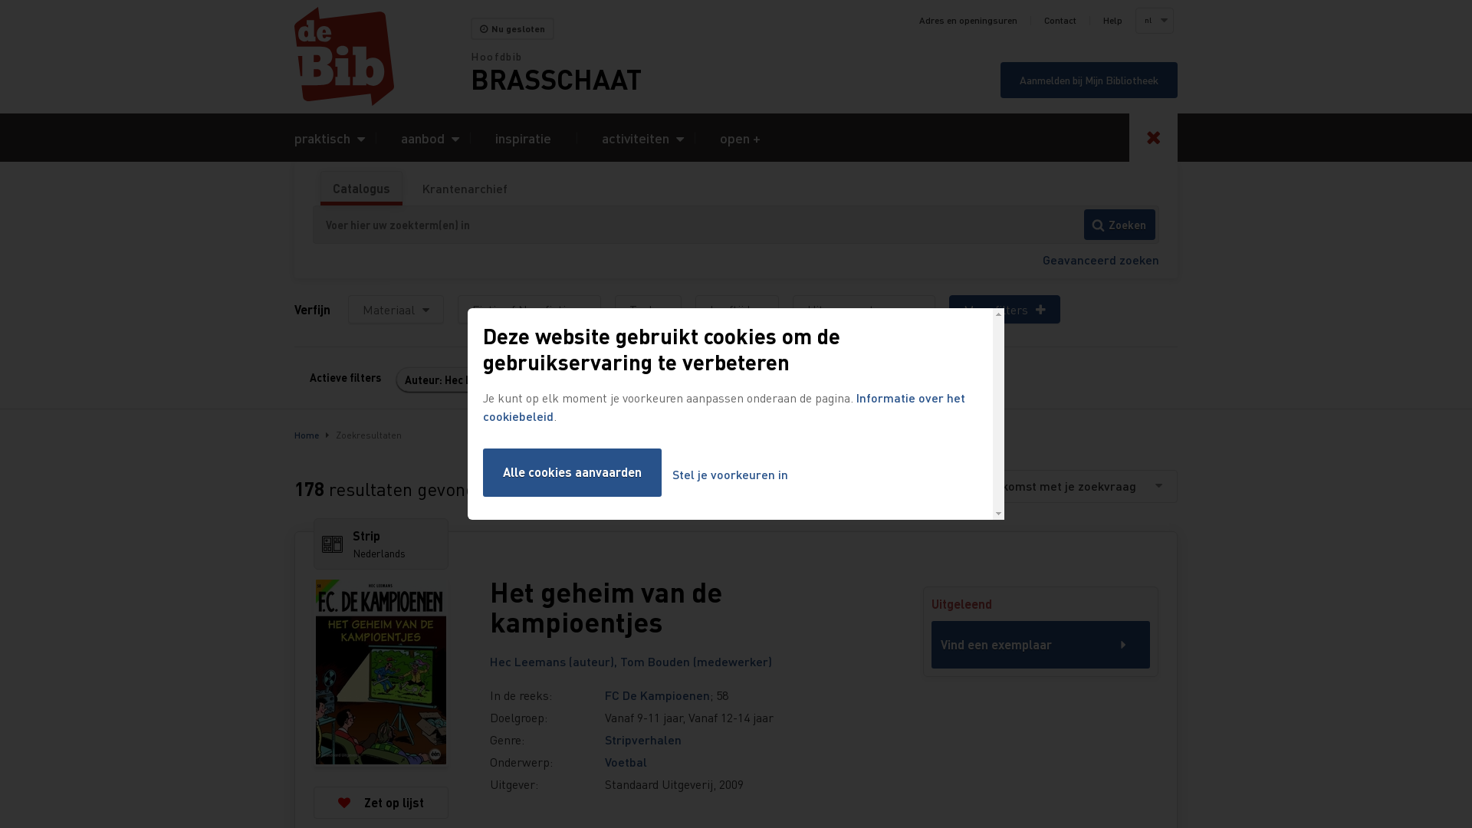 Image resolution: width=1472 pixels, height=828 pixels. What do you see at coordinates (684, 607) in the screenshot?
I see `Het geheim van de kampioentjes` at bounding box center [684, 607].